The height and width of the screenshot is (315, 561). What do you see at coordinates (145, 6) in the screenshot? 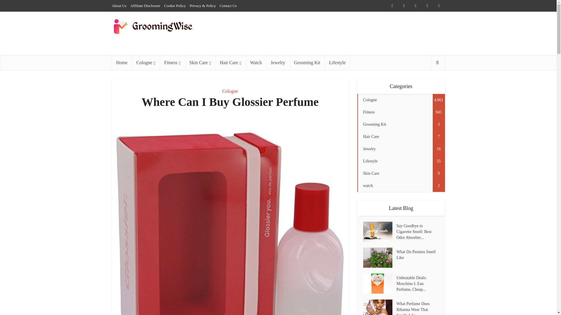
I see `Affiliate Disclosure` at bounding box center [145, 6].